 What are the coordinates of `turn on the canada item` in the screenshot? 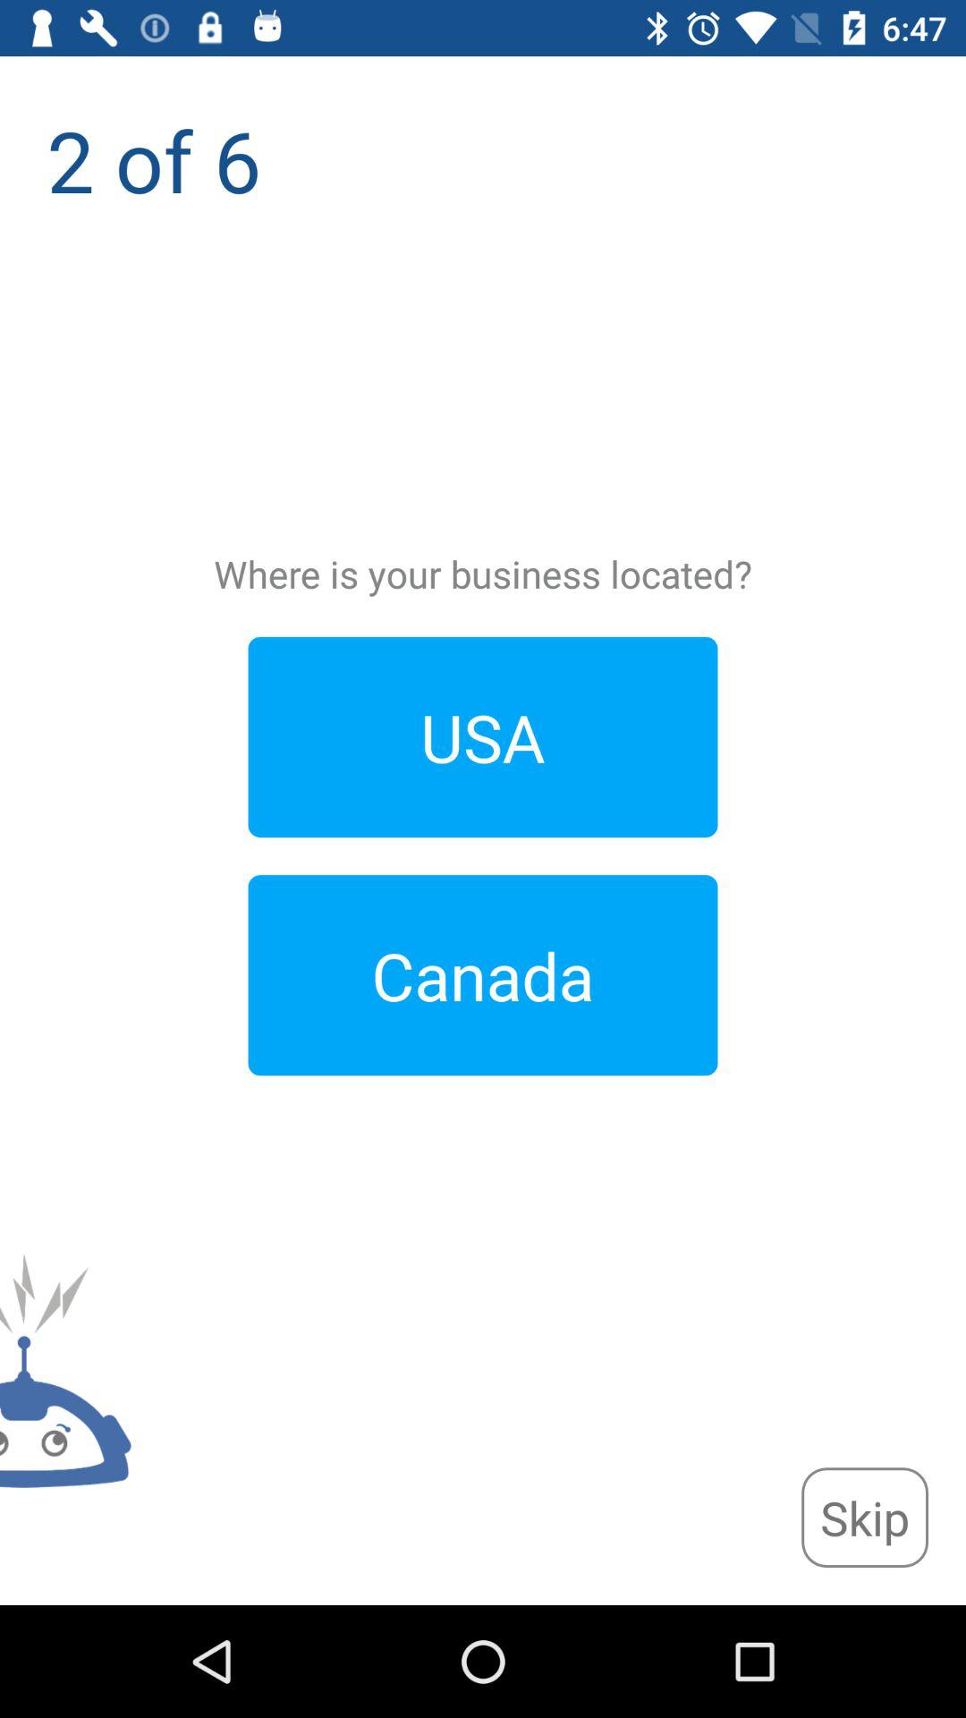 It's located at (483, 975).